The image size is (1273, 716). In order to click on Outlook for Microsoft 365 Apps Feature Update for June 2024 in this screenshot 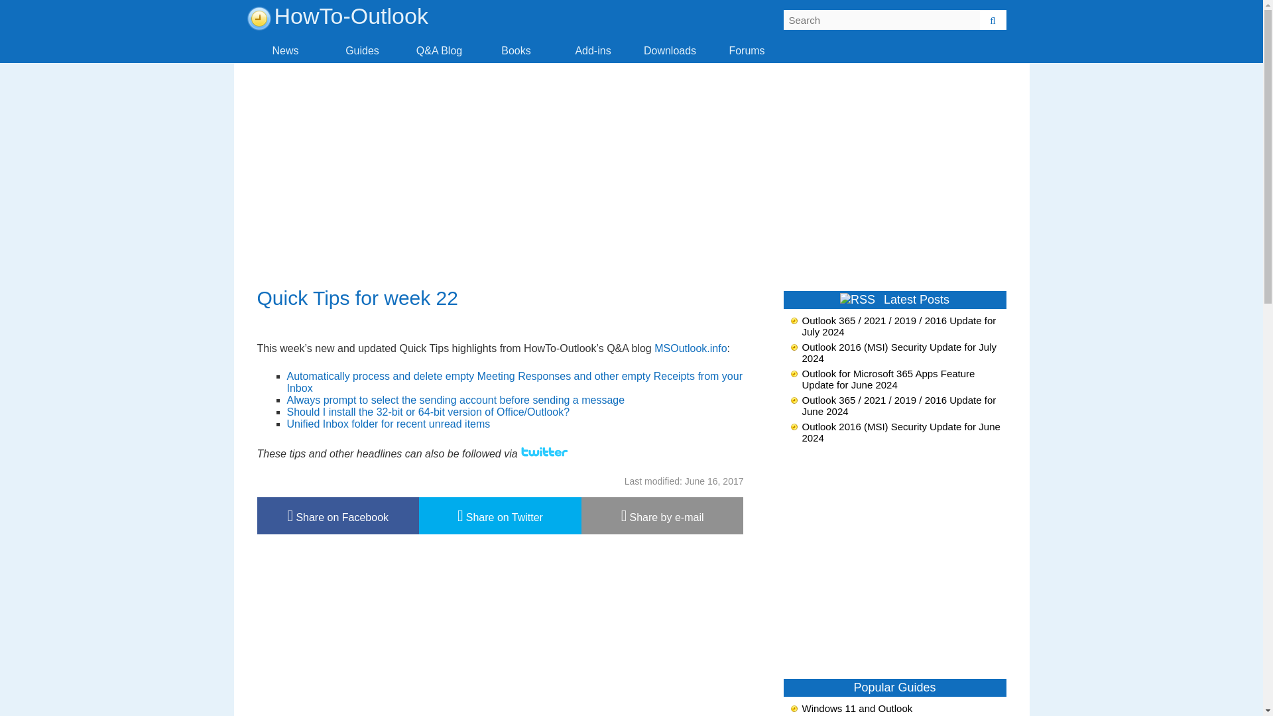, I will do `click(888, 379)`.